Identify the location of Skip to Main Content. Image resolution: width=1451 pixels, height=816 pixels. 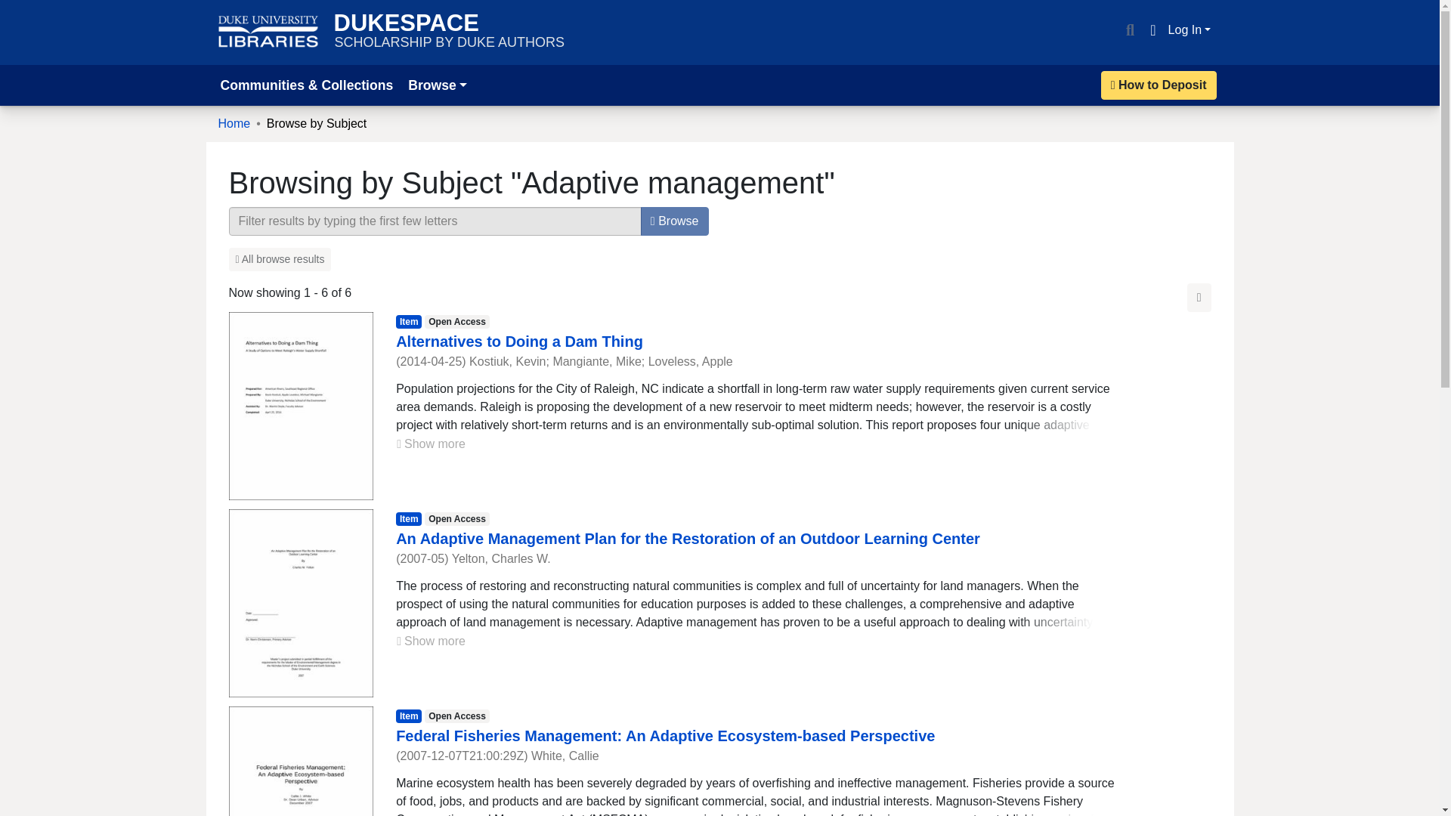
(268, 32).